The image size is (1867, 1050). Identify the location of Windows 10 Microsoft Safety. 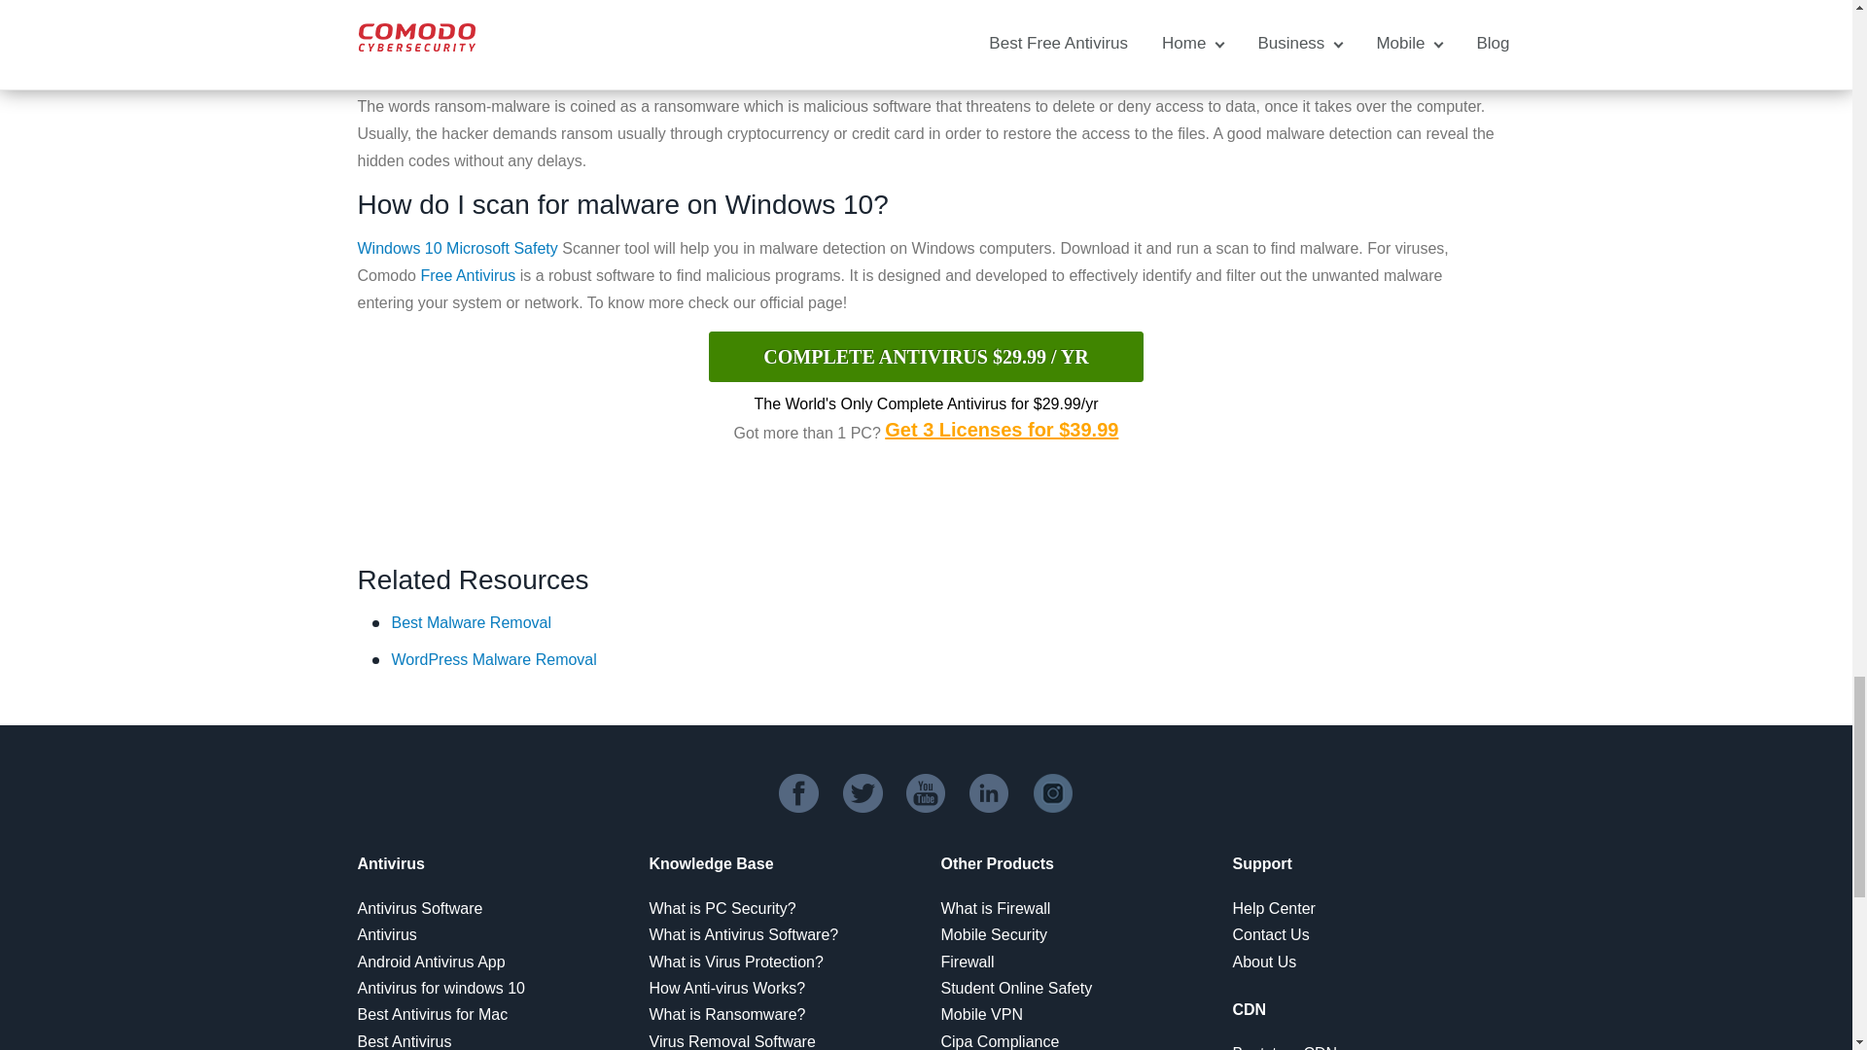
(458, 248).